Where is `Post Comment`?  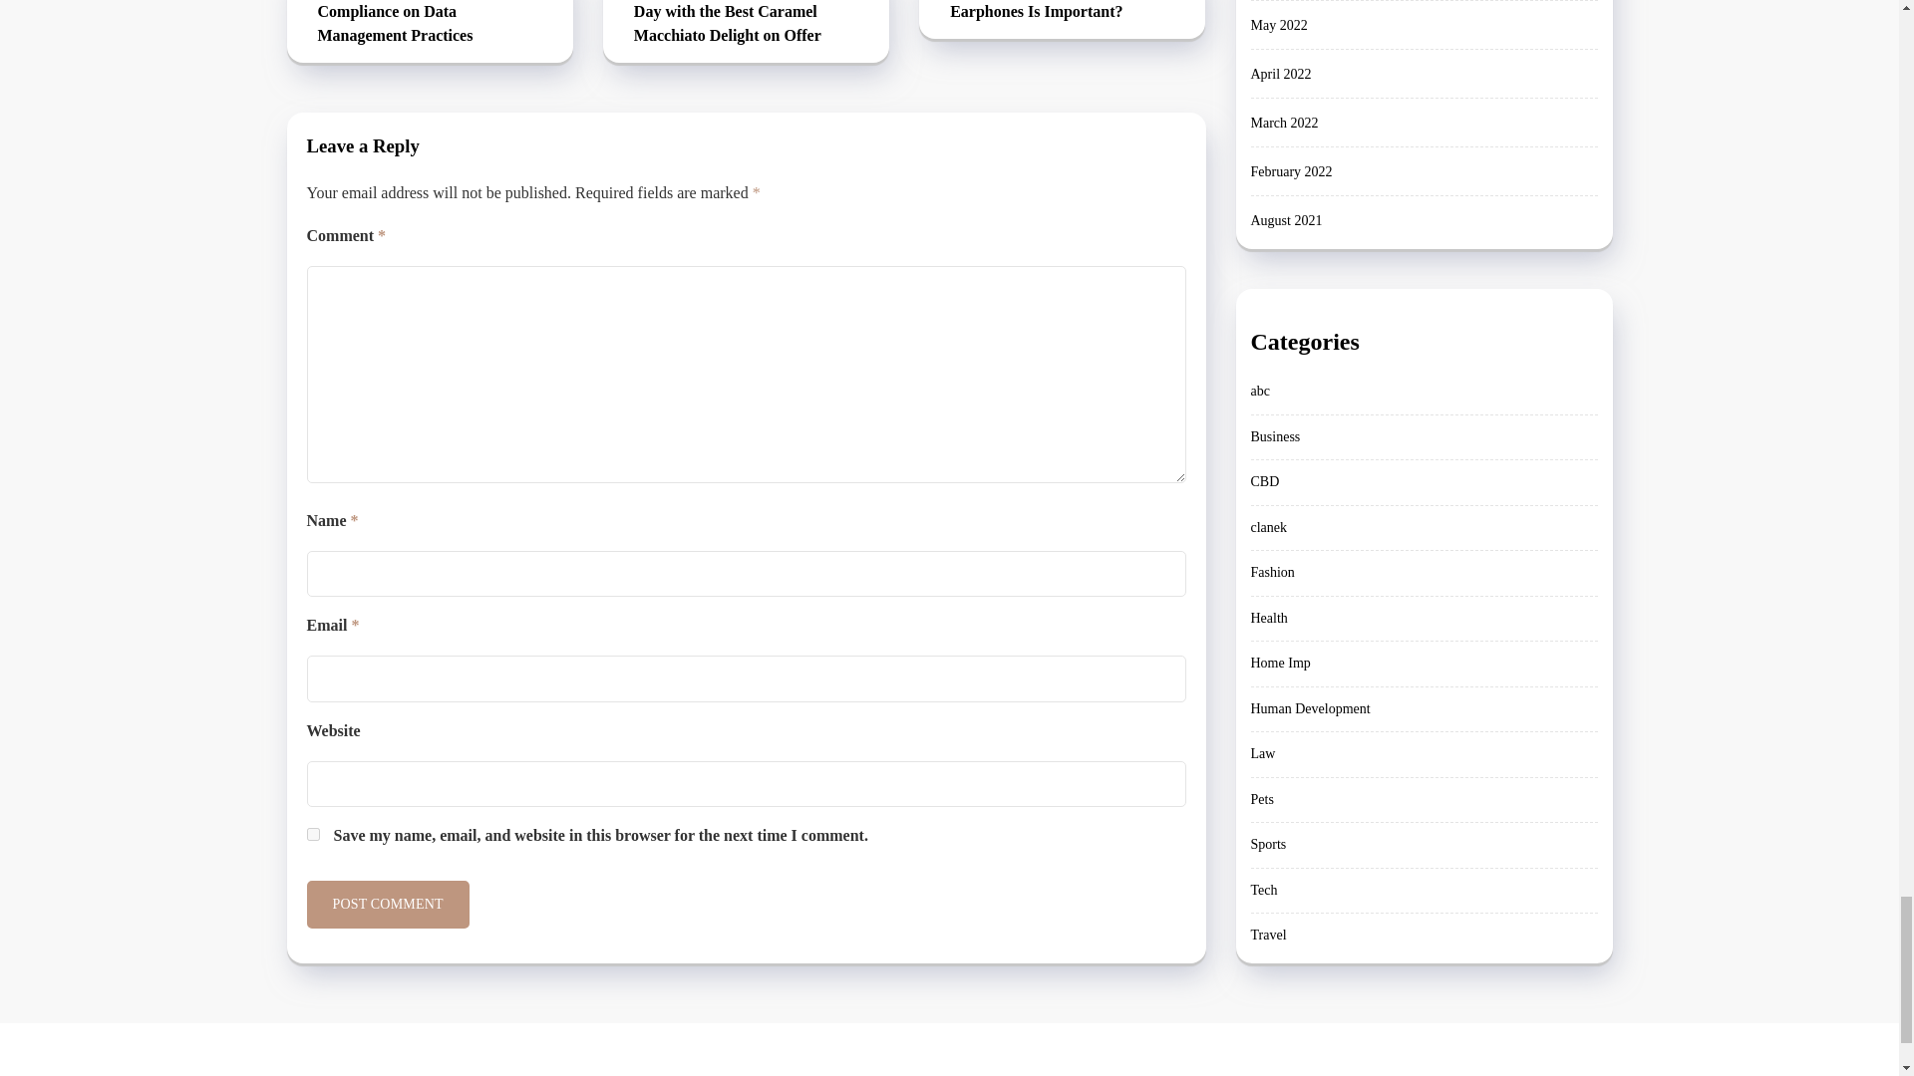 Post Comment is located at coordinates (387, 905).